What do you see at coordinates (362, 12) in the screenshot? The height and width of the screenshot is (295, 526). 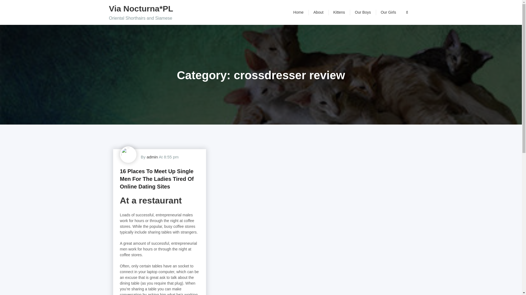 I see `Our Boys` at bounding box center [362, 12].